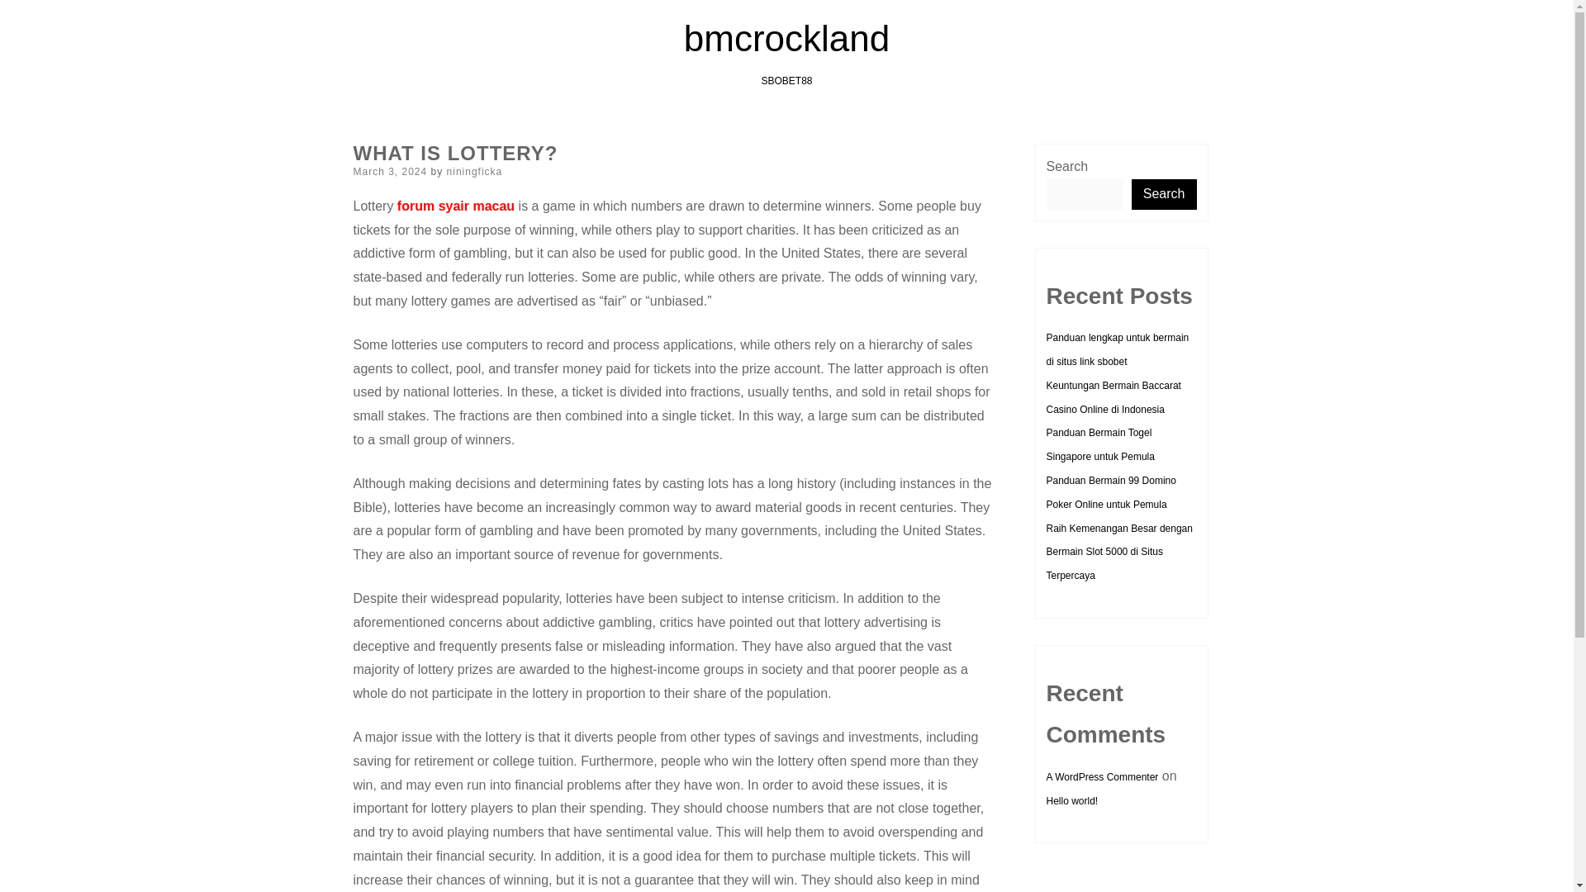 Image resolution: width=1586 pixels, height=892 pixels. I want to click on Hello world!, so click(1071, 801).